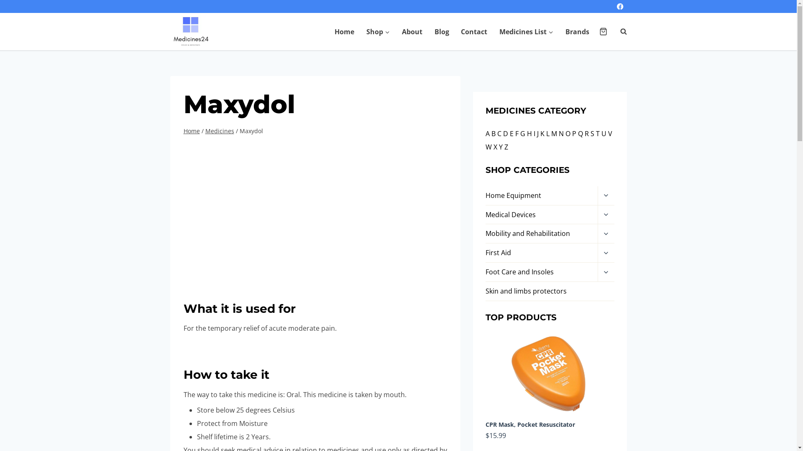 The width and height of the screenshot is (803, 451). Describe the element at coordinates (412, 32) in the screenshot. I see `About` at that location.